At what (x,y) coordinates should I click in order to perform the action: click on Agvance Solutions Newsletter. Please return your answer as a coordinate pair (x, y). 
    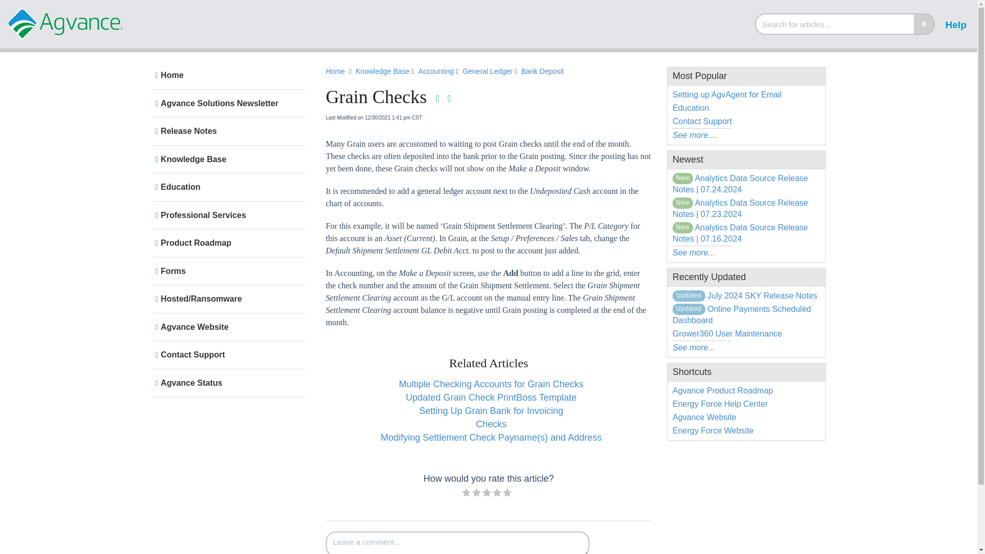
    Looking at the image, I should click on (227, 104).